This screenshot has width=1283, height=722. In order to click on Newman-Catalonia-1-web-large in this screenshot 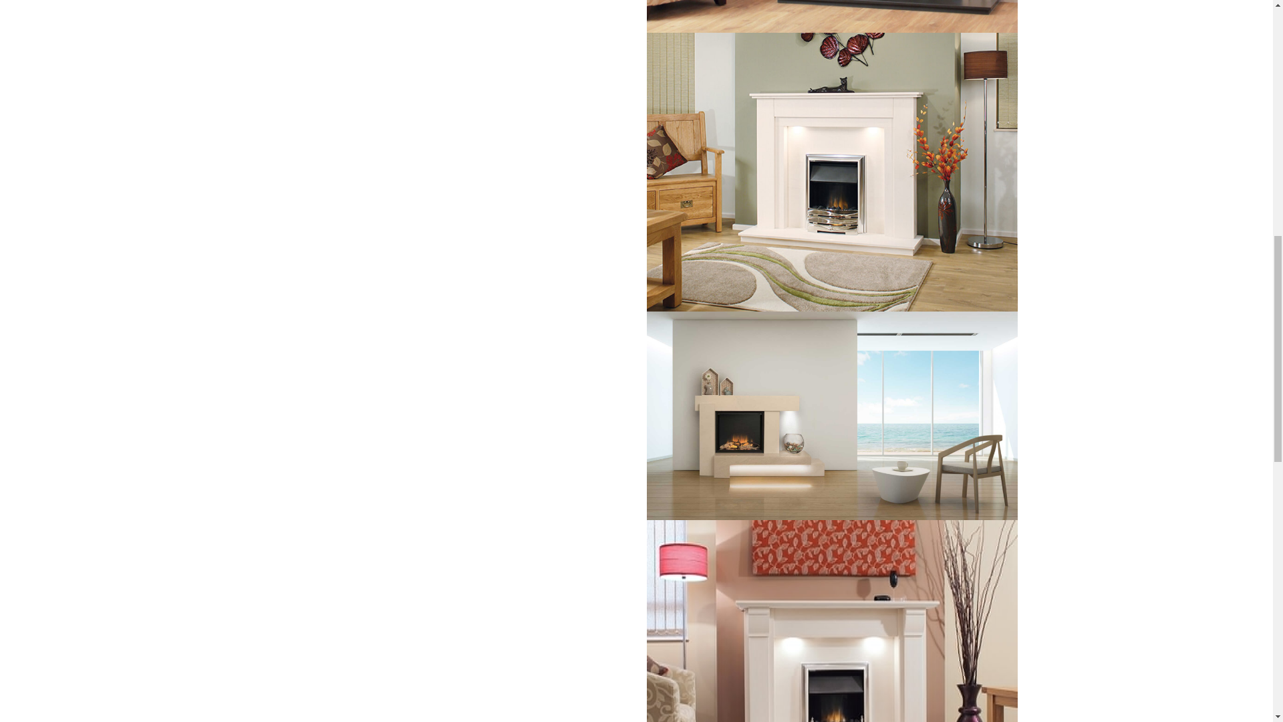, I will do `click(831, 16)`.